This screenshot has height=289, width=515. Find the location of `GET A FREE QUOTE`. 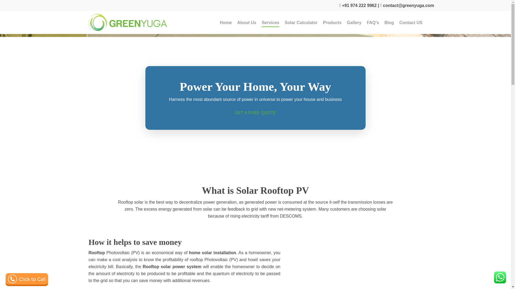

GET A FREE QUOTE is located at coordinates (255, 112).